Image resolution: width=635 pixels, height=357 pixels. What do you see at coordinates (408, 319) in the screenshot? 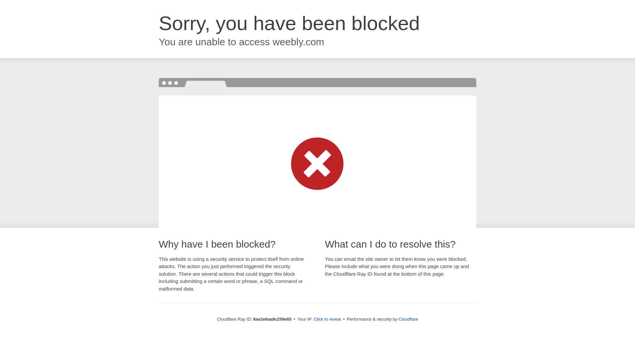
I see `Cloudflare` at bounding box center [408, 319].